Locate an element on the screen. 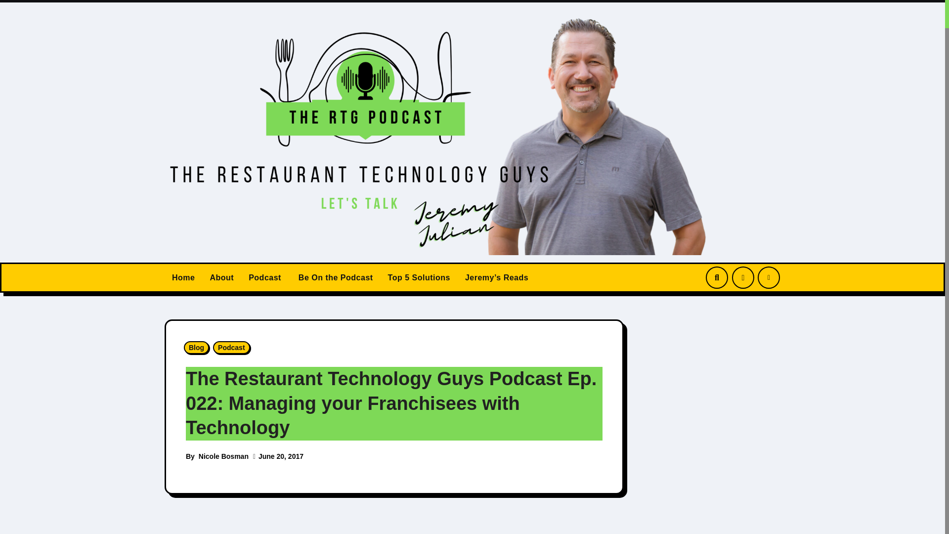  June 20, 2017 is located at coordinates (281, 456).